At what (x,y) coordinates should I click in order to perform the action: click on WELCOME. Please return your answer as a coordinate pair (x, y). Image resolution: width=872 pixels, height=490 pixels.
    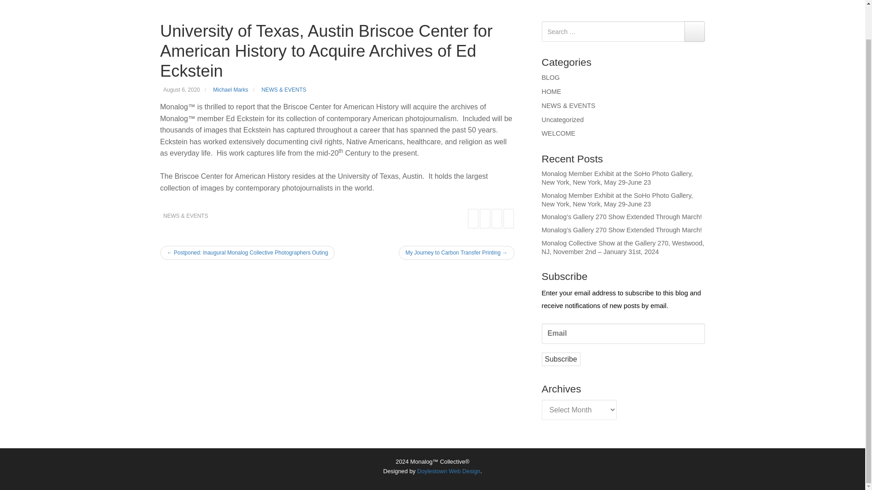
    Looking at the image, I should click on (558, 133).